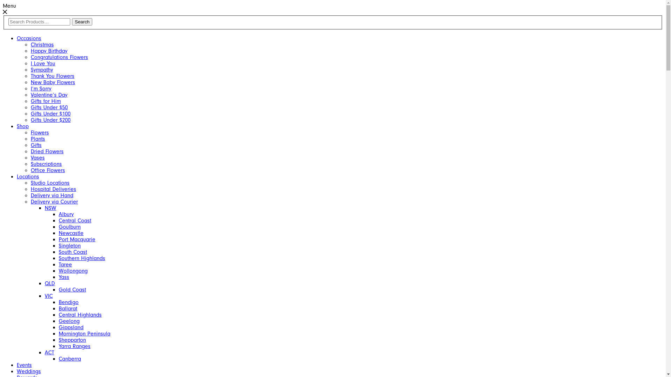 The image size is (671, 377). What do you see at coordinates (70, 227) in the screenshot?
I see `Goulburn` at bounding box center [70, 227].